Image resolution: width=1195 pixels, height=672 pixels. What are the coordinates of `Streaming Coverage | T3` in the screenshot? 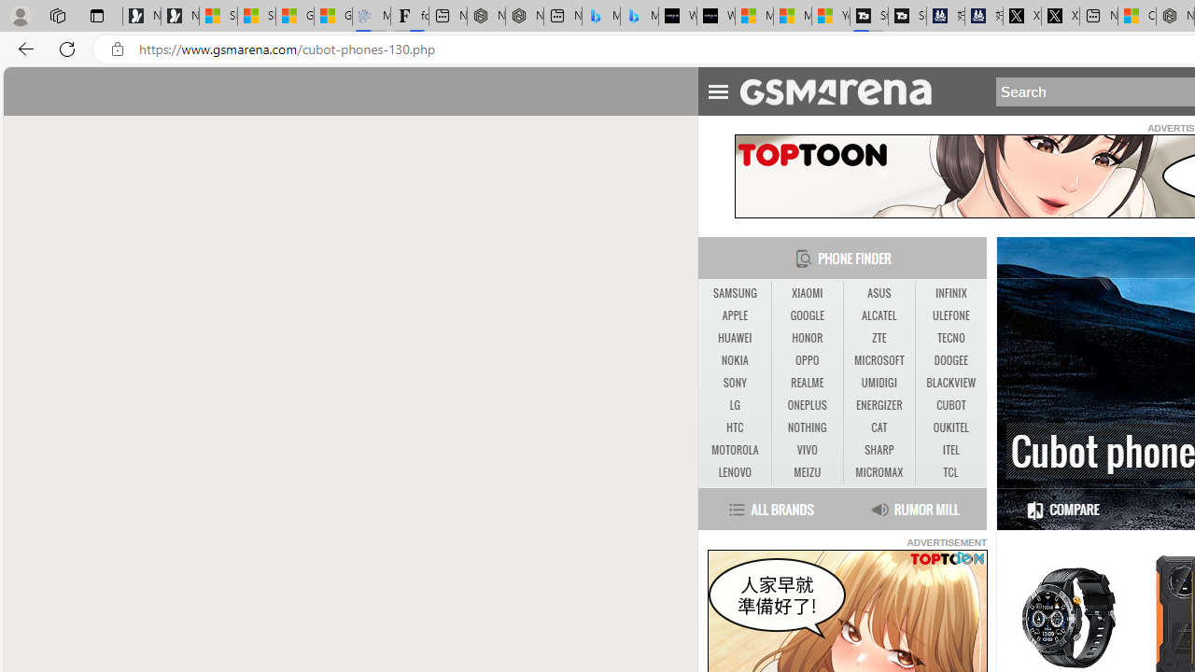 It's located at (869, 17).